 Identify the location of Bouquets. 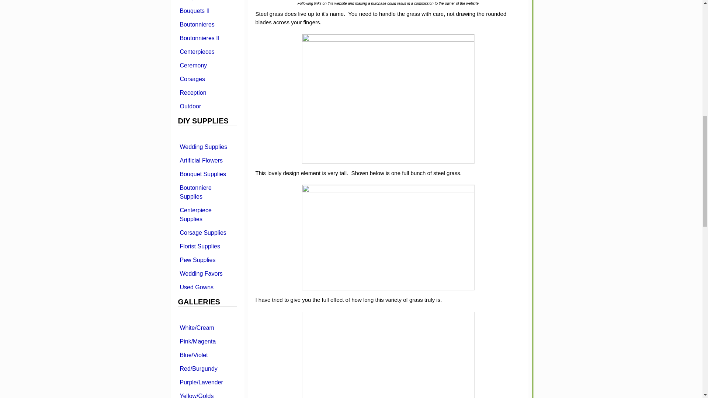
(207, 1).